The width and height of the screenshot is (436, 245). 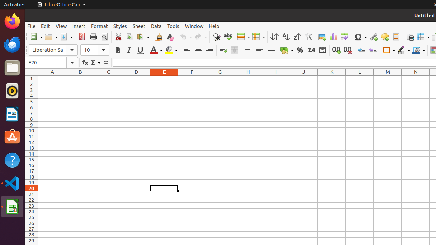 What do you see at coordinates (192, 78) in the screenshot?
I see `F1` at bounding box center [192, 78].